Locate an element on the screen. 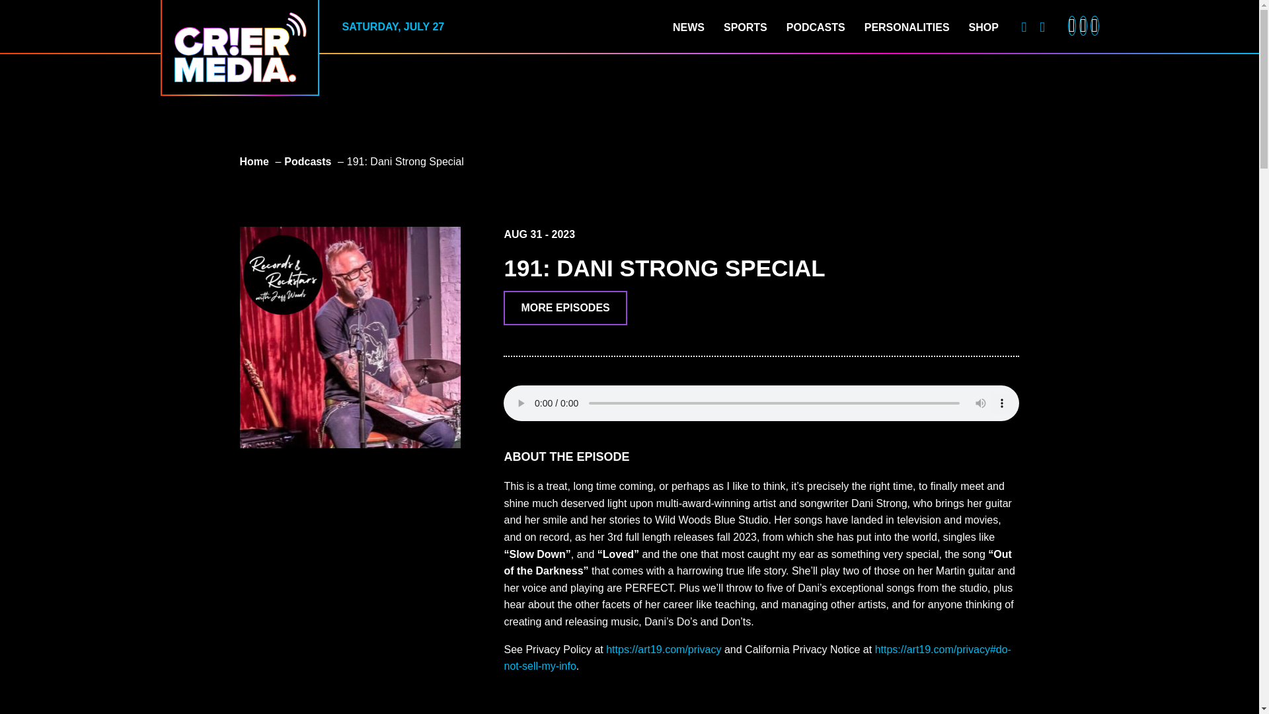  PERSONALITIES is located at coordinates (907, 28).